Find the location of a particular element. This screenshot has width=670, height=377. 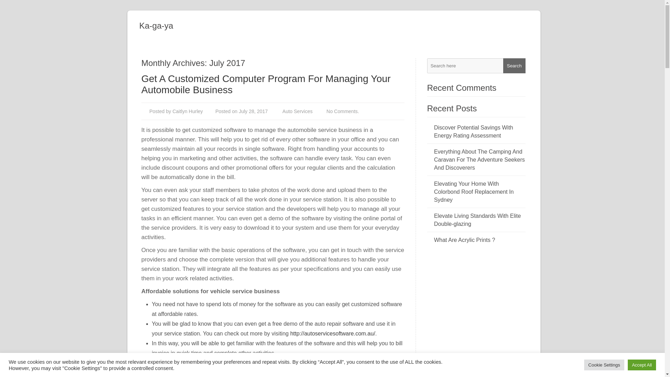

Search is located at coordinates (514, 66).